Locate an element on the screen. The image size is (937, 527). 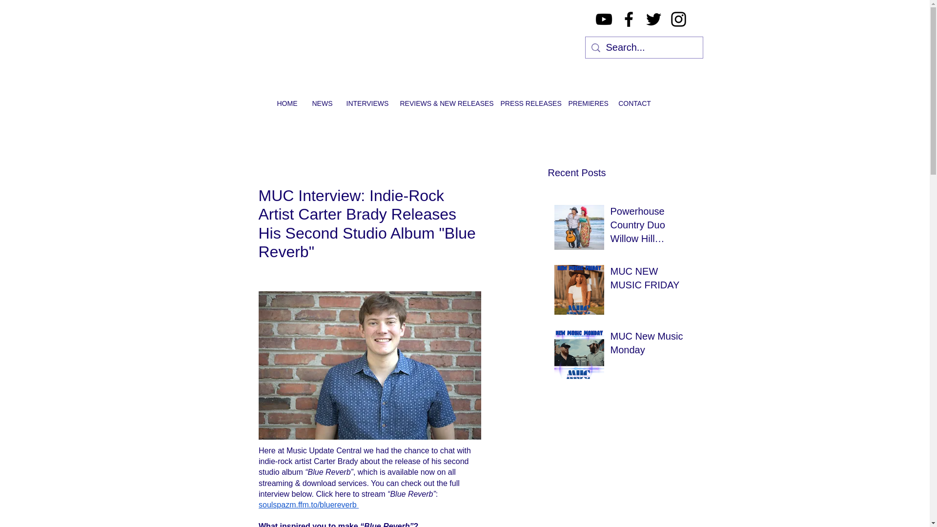
HOME is located at coordinates (287, 103).